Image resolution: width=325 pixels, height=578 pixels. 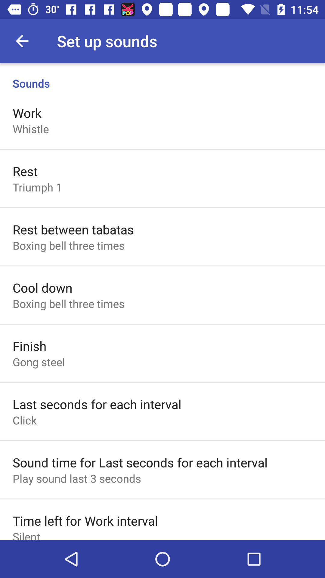 What do you see at coordinates (31, 129) in the screenshot?
I see `choose icon below work icon` at bounding box center [31, 129].